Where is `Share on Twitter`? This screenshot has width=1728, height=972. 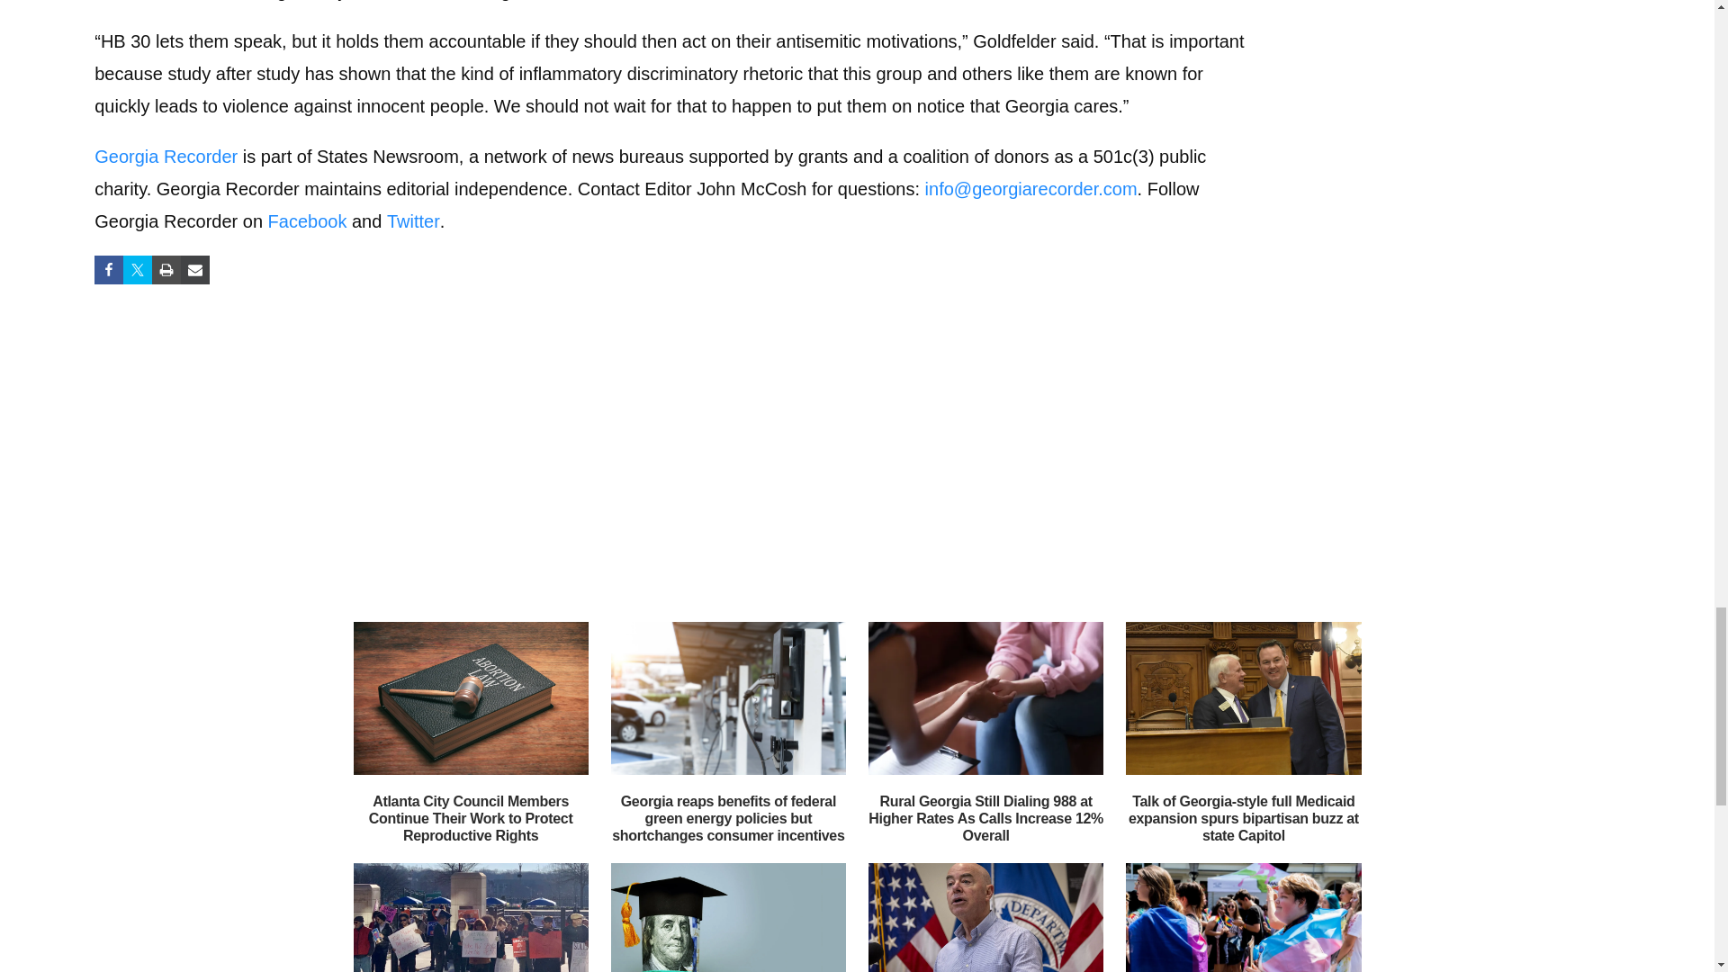 Share on Twitter is located at coordinates (137, 270).